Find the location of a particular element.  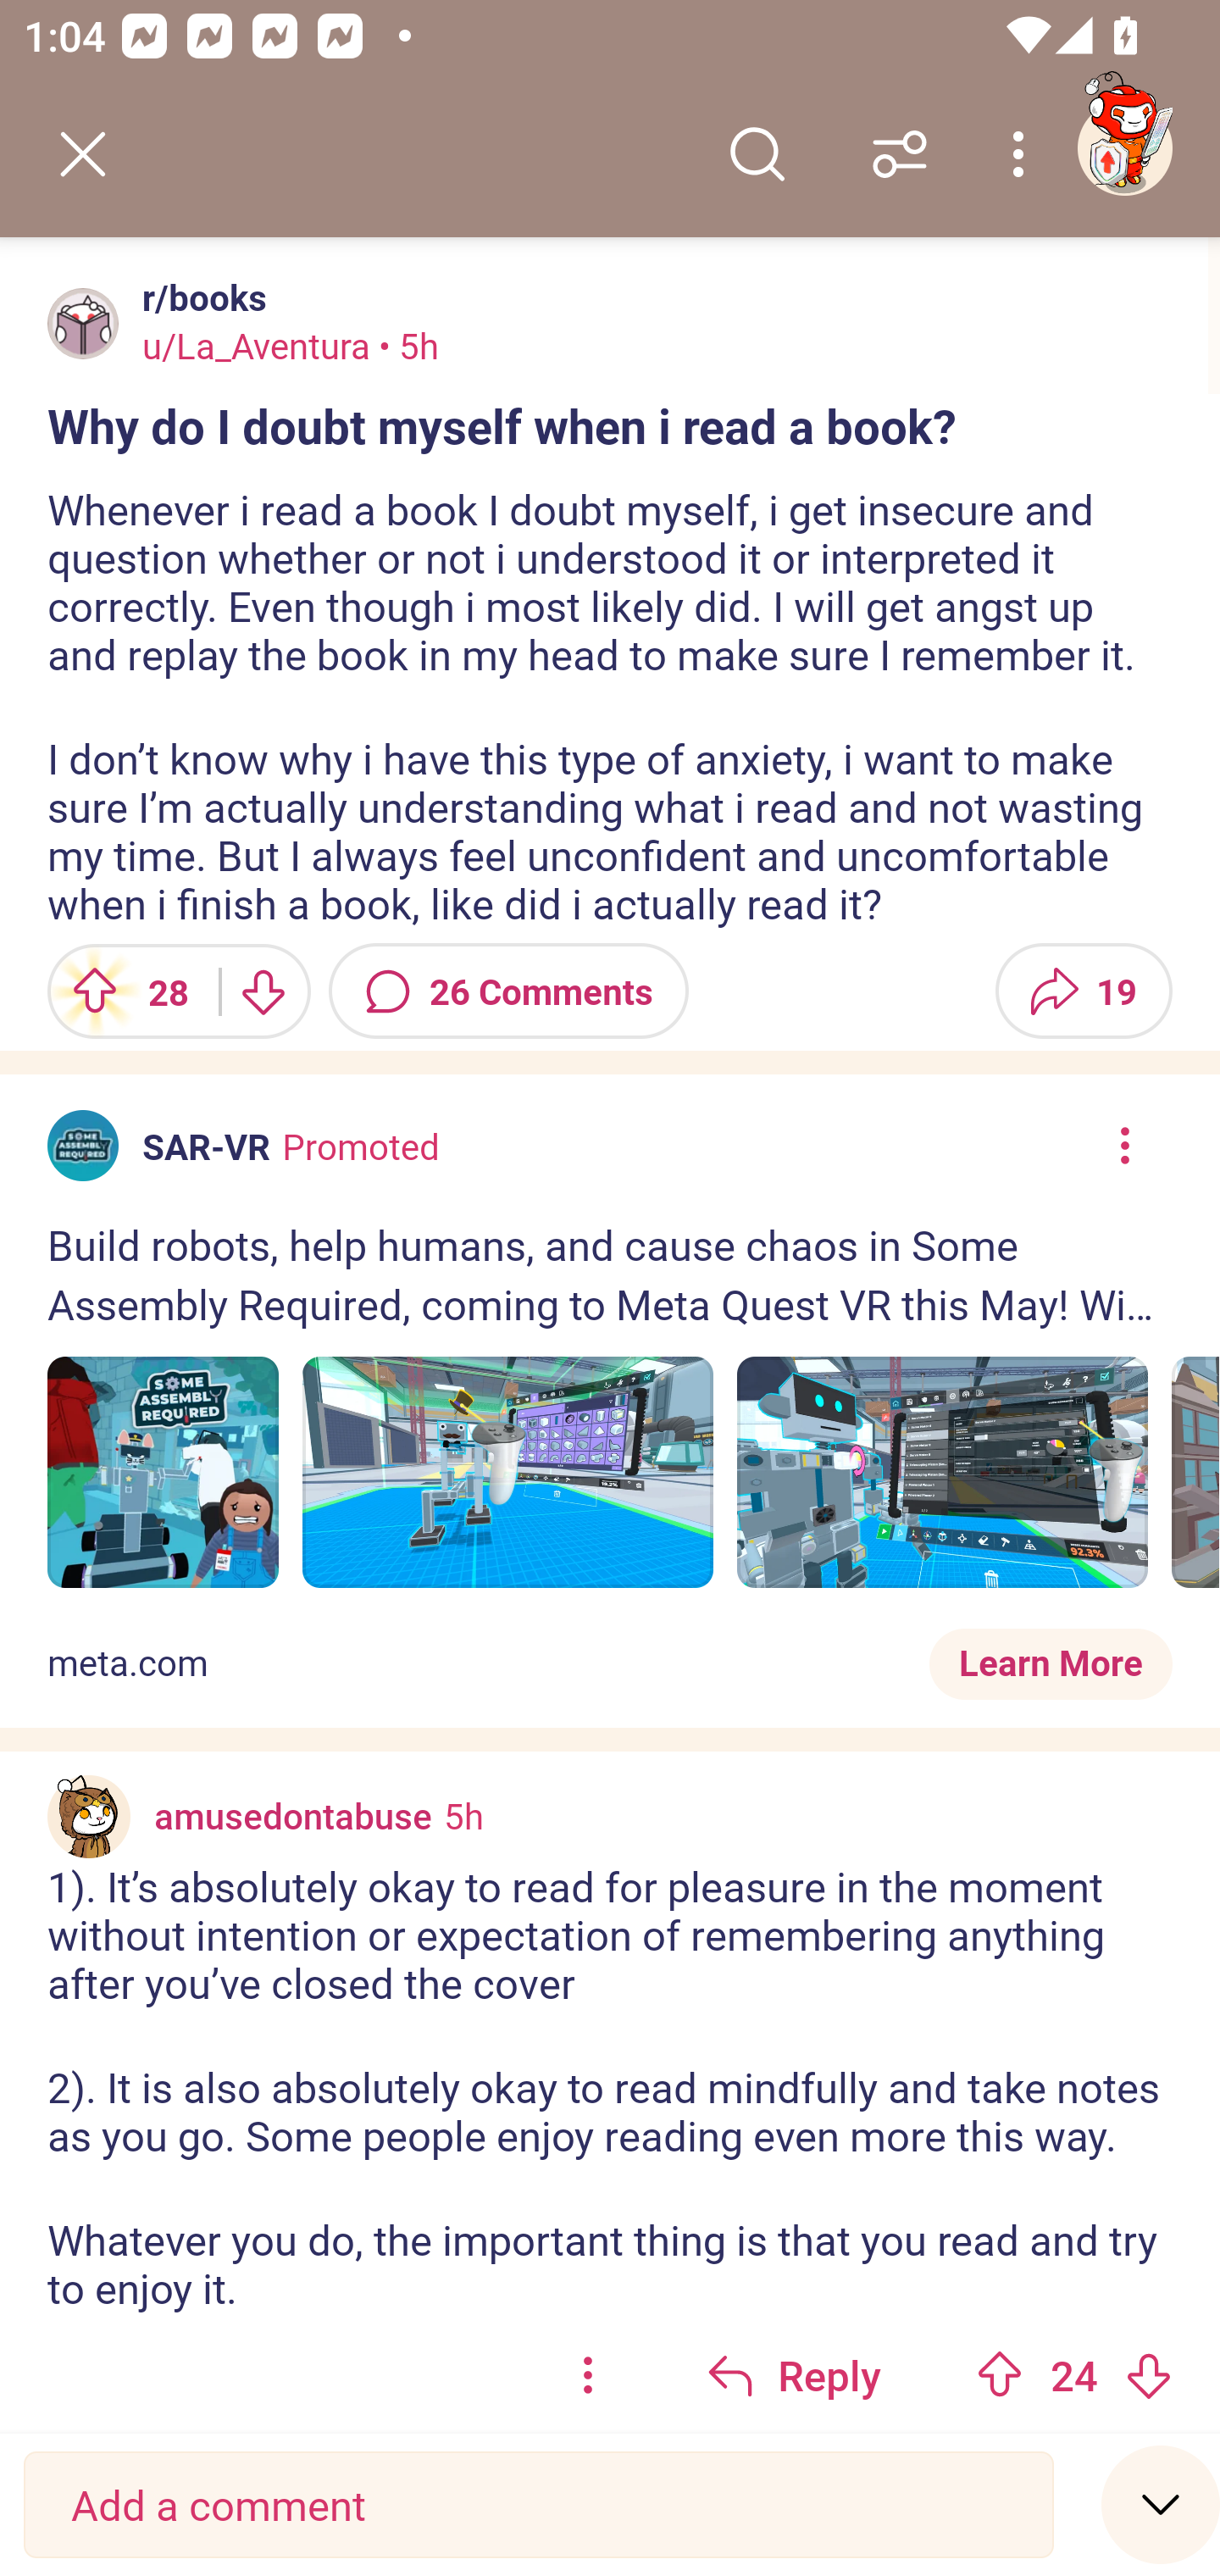

Share 19 is located at coordinates (1084, 991).